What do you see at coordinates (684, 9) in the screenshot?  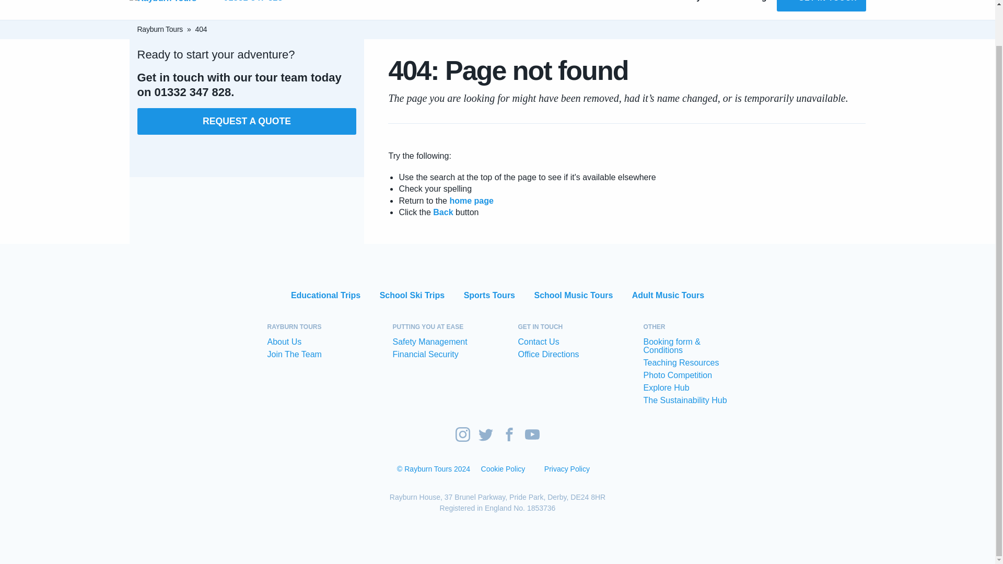 I see `About Us` at bounding box center [684, 9].